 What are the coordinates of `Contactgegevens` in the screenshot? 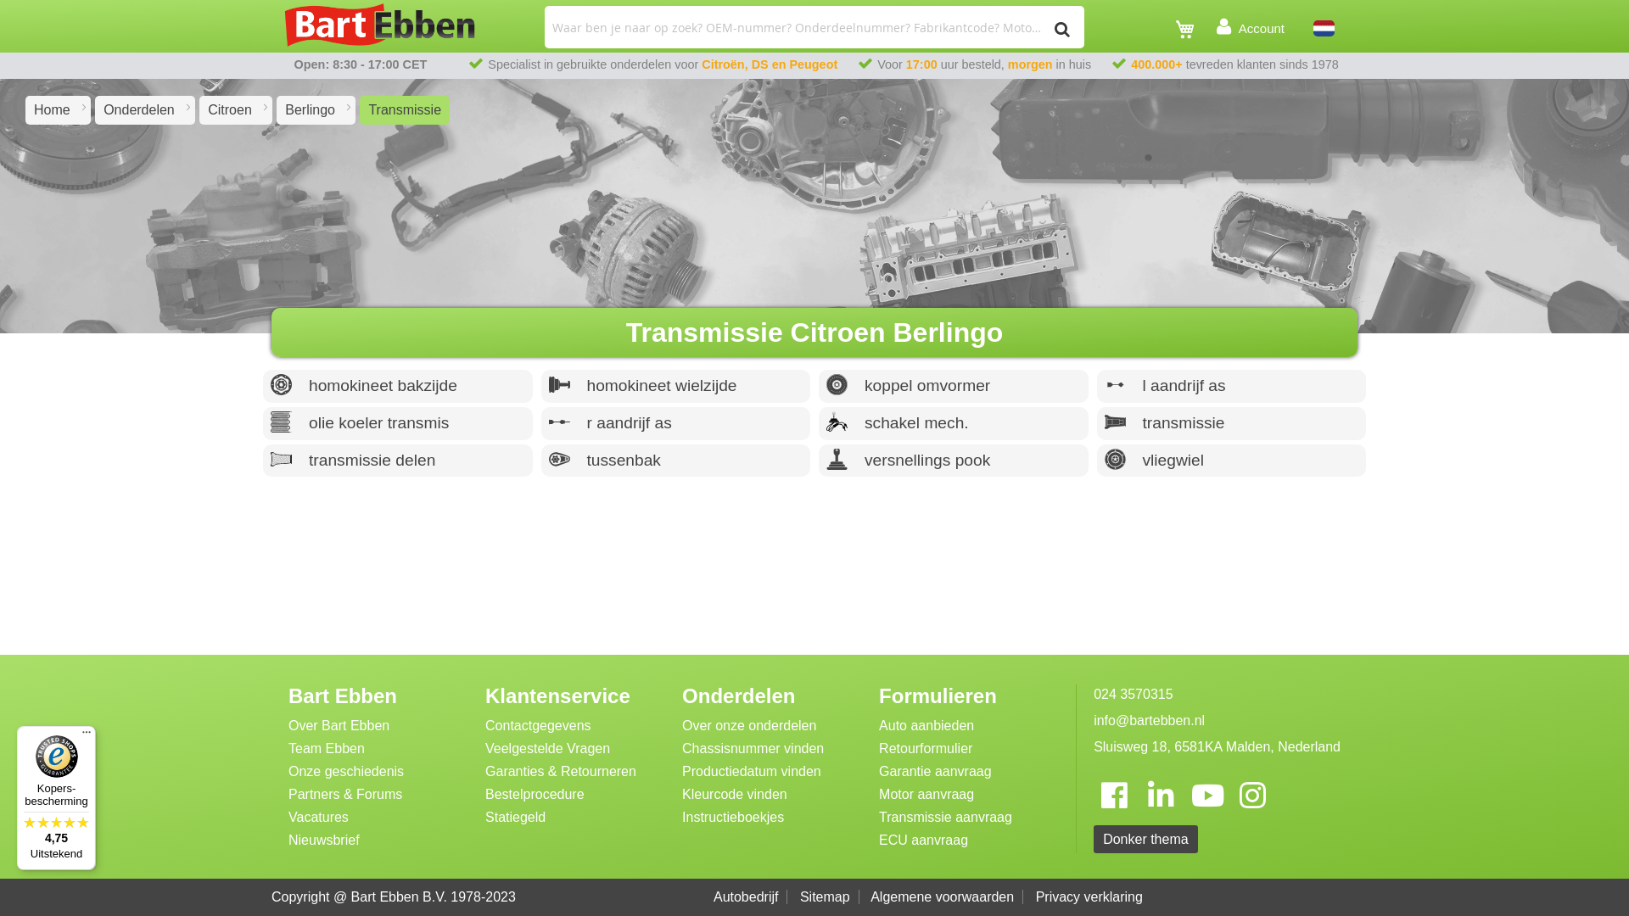 It's located at (538, 726).